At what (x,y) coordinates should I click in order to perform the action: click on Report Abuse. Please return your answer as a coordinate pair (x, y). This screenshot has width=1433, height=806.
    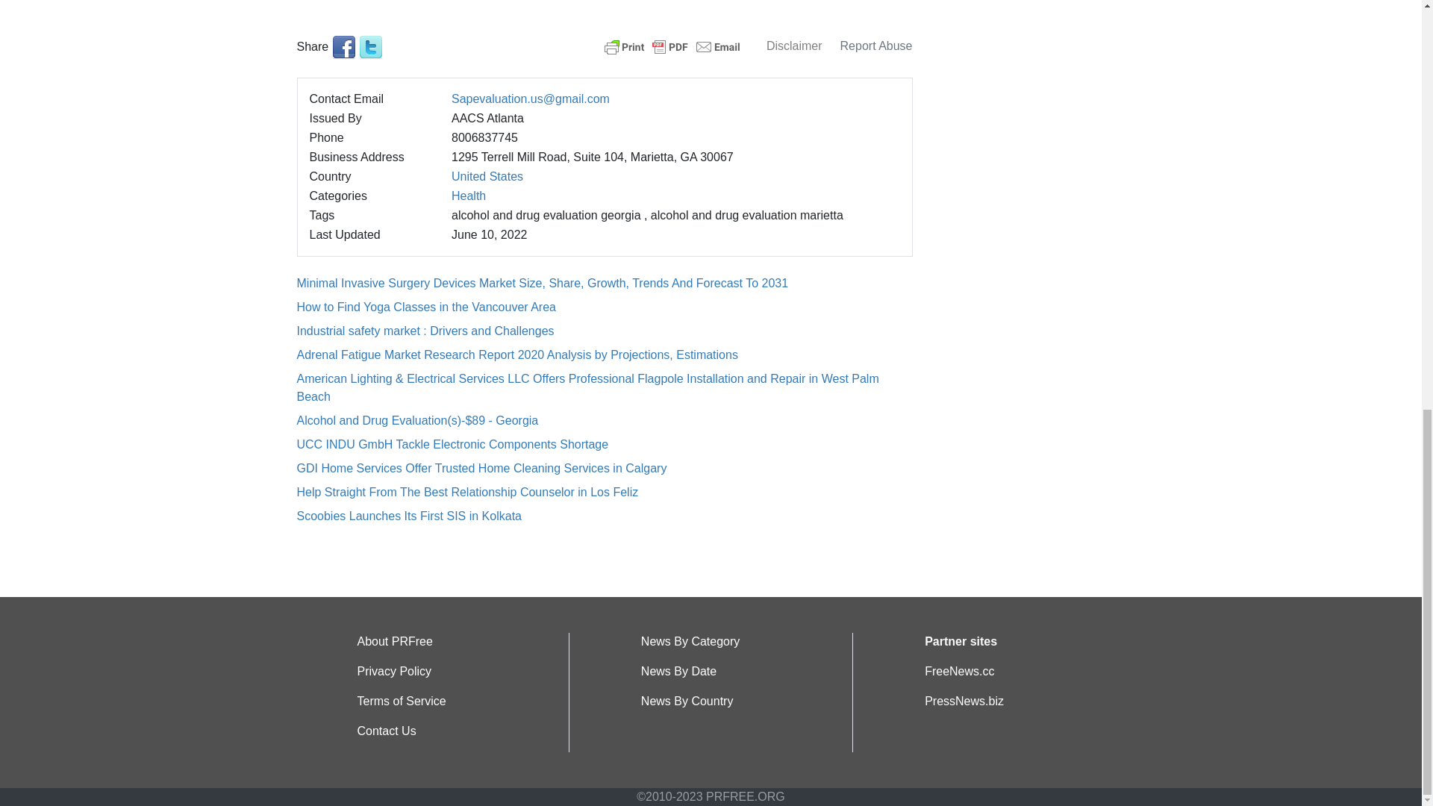
    Looking at the image, I should click on (876, 46).